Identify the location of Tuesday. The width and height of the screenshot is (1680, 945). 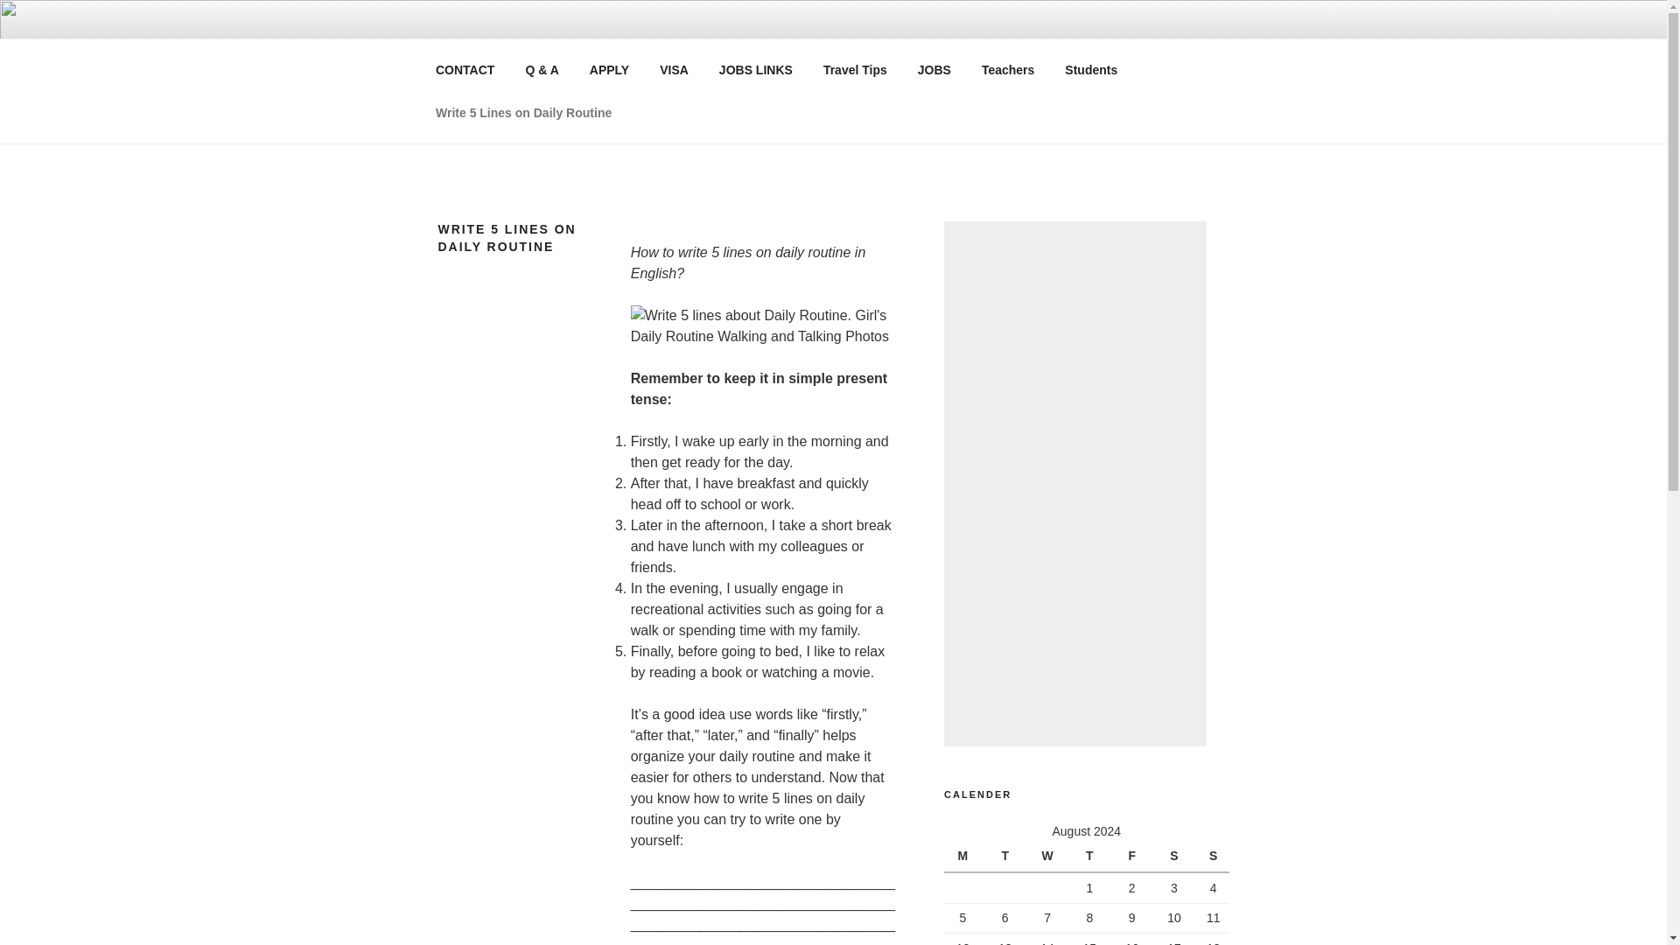
(1007, 856).